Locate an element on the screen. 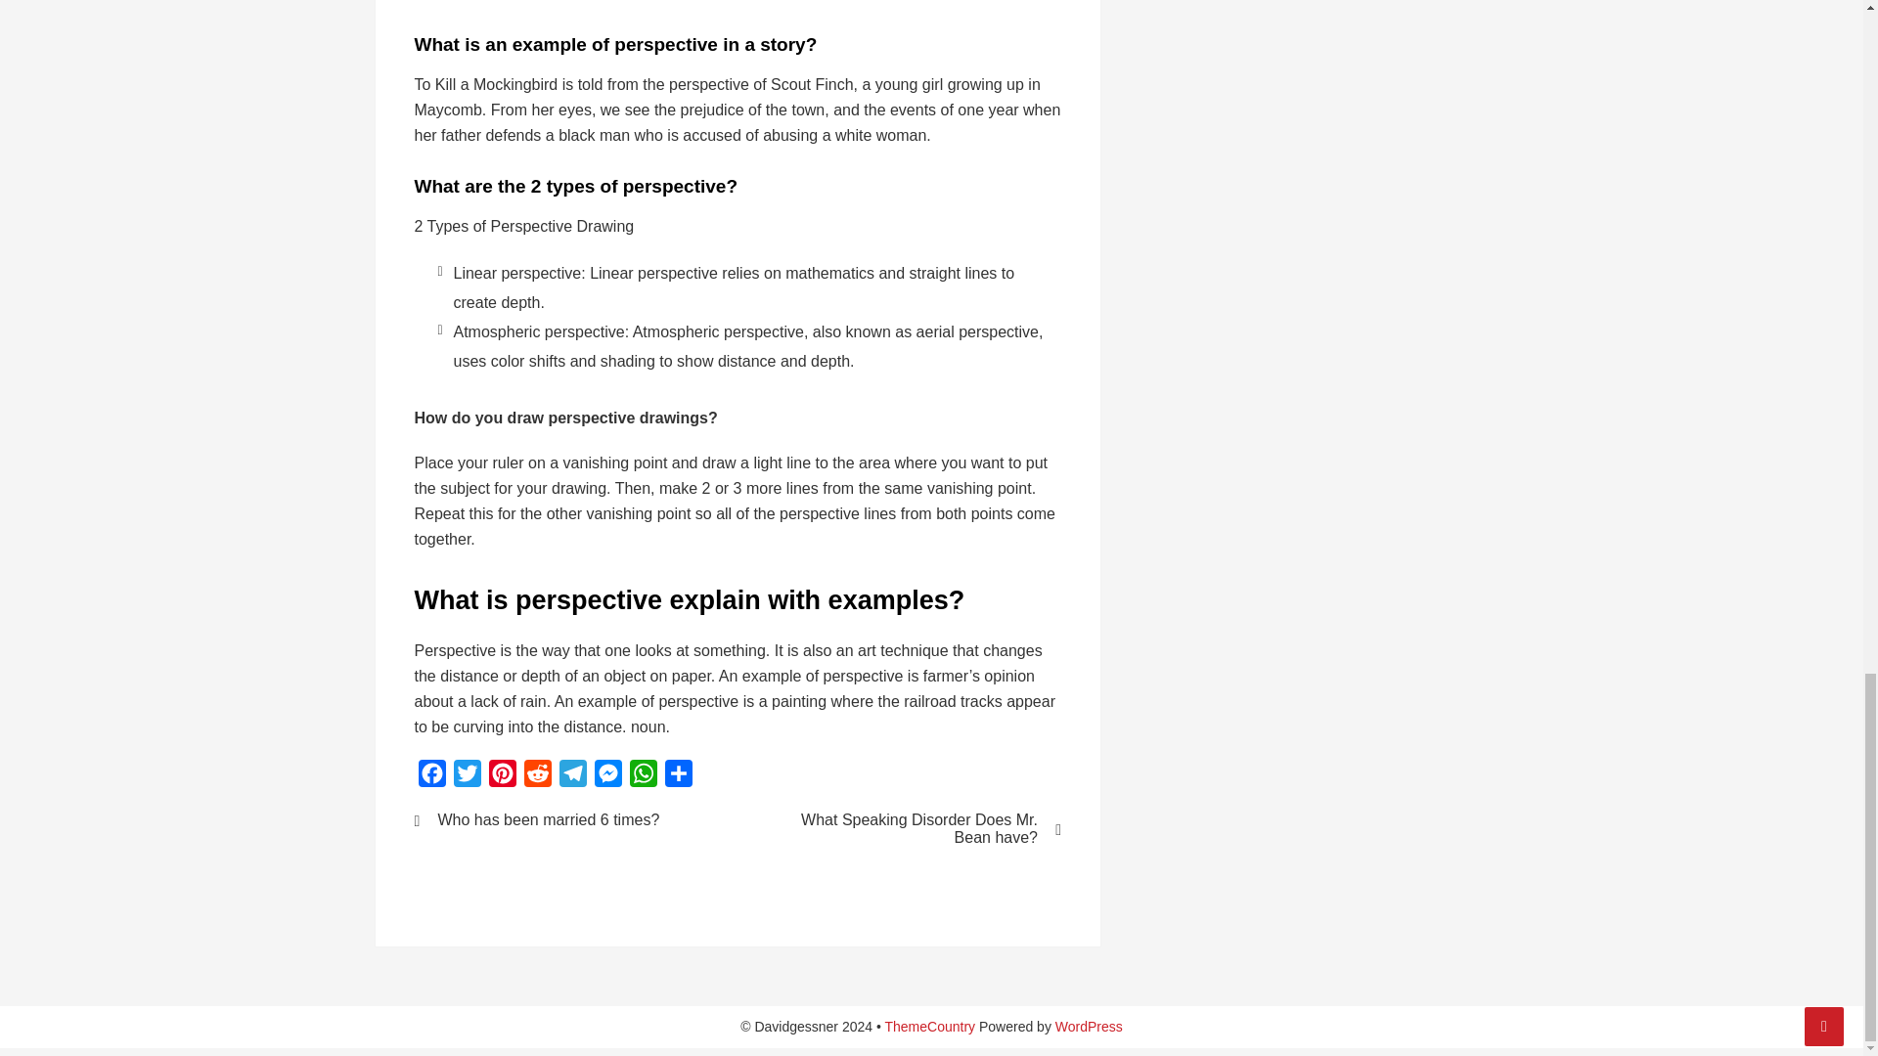  Reddit is located at coordinates (538, 777).